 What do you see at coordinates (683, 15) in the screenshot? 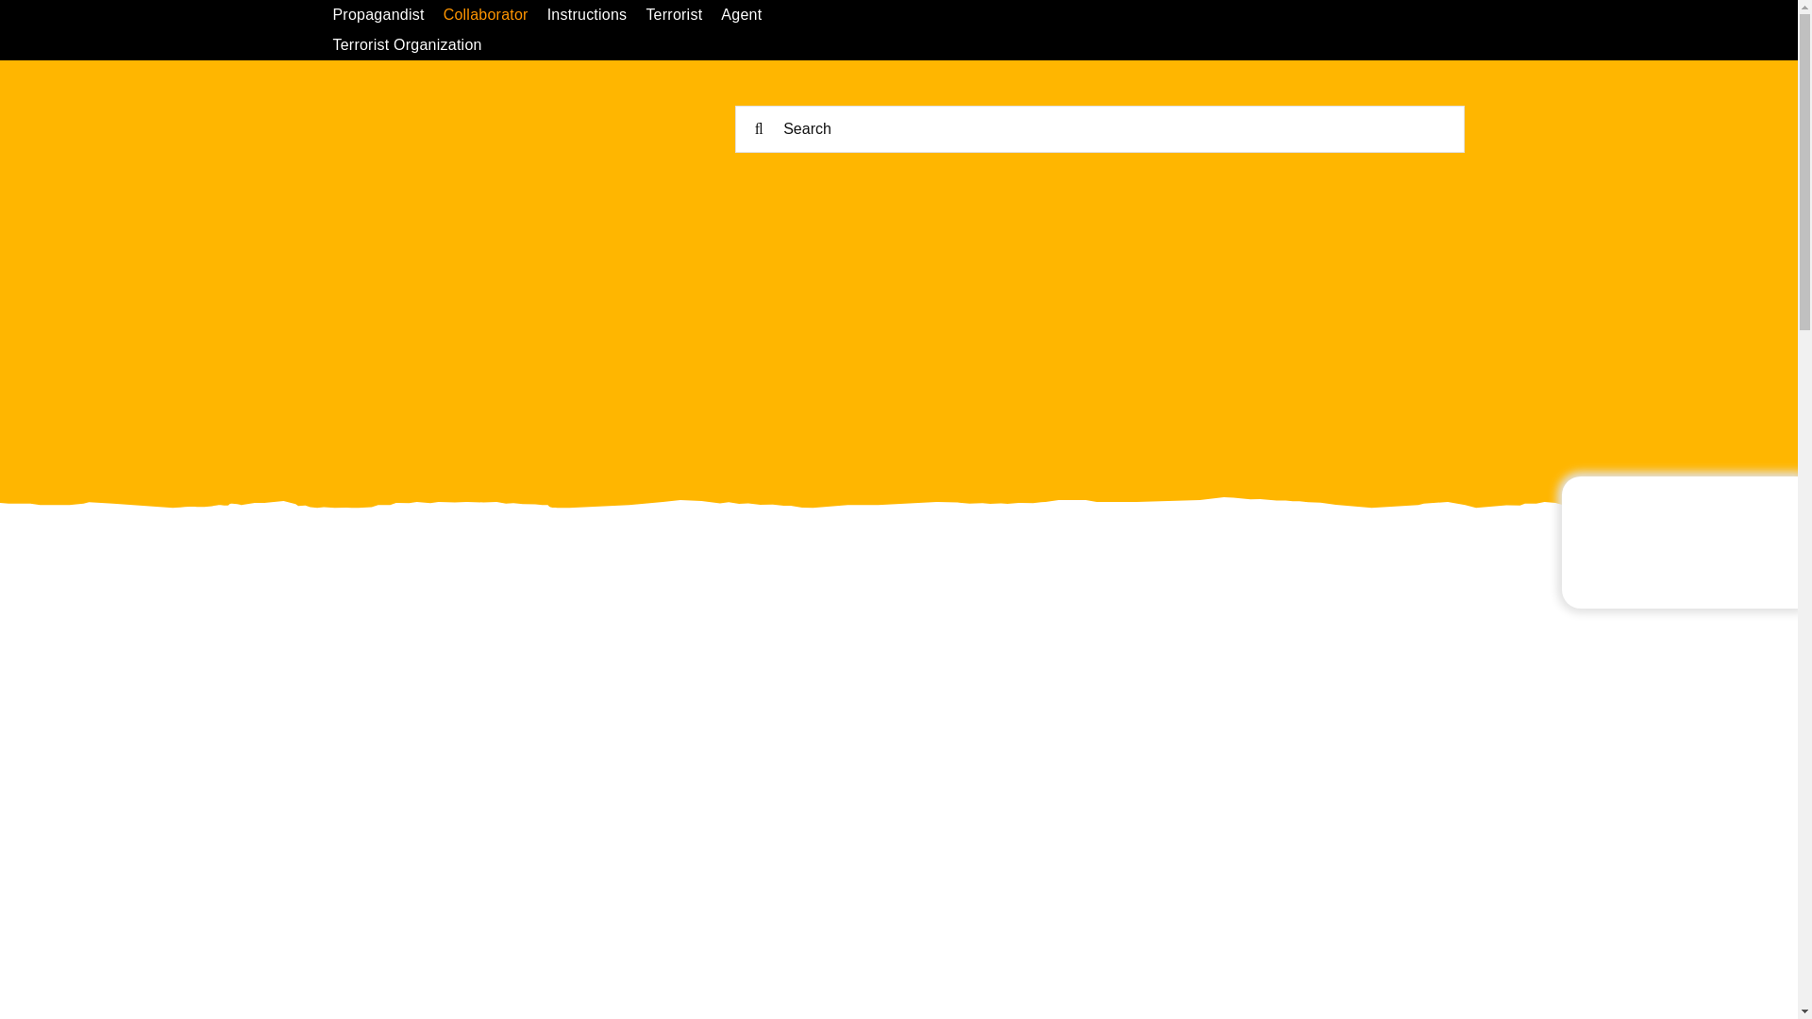
I see `Terrorist` at bounding box center [683, 15].